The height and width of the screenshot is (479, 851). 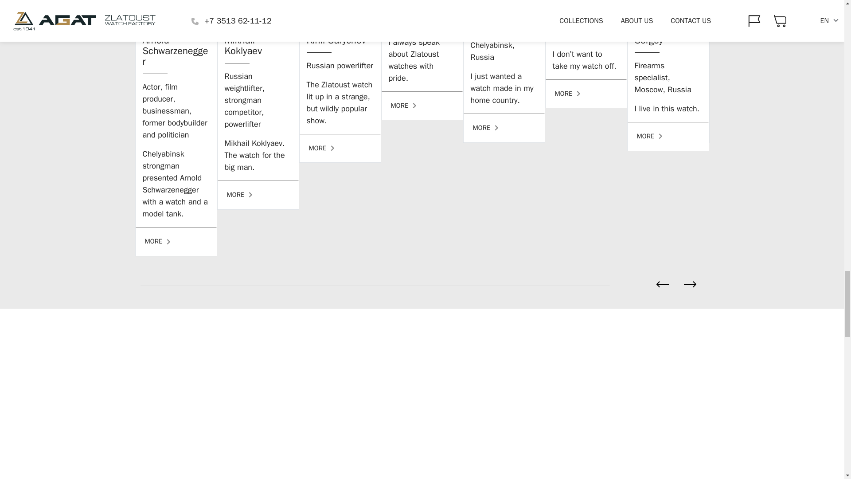 What do you see at coordinates (176, 241) in the screenshot?
I see `MORE` at bounding box center [176, 241].